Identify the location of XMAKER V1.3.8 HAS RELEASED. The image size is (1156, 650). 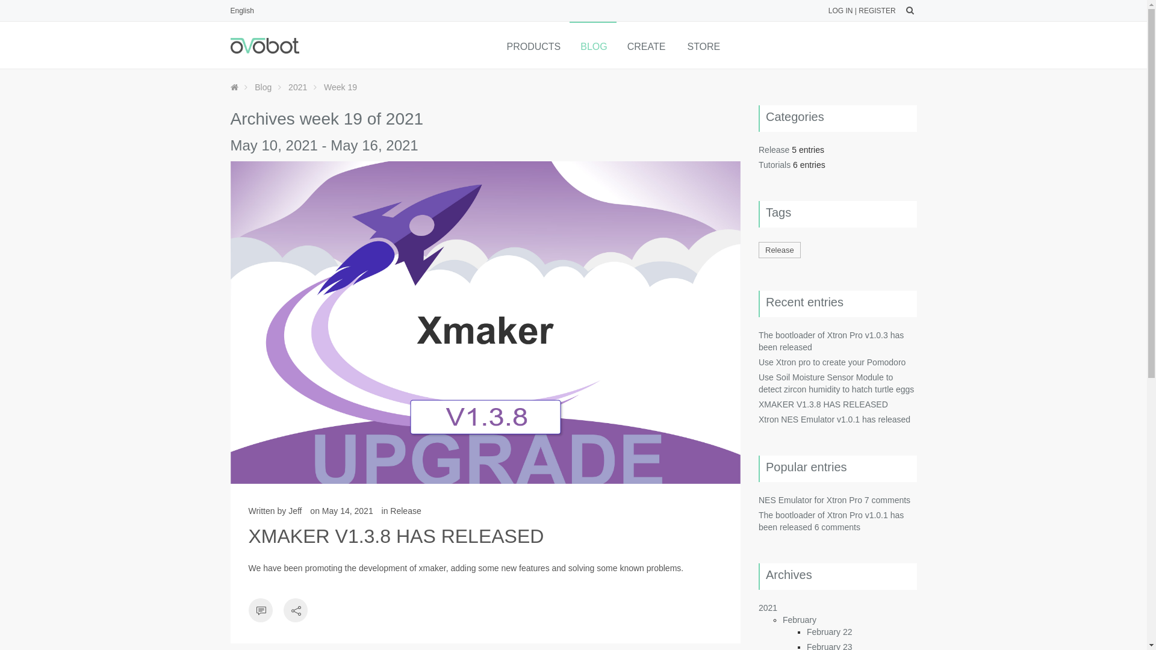
(824, 404).